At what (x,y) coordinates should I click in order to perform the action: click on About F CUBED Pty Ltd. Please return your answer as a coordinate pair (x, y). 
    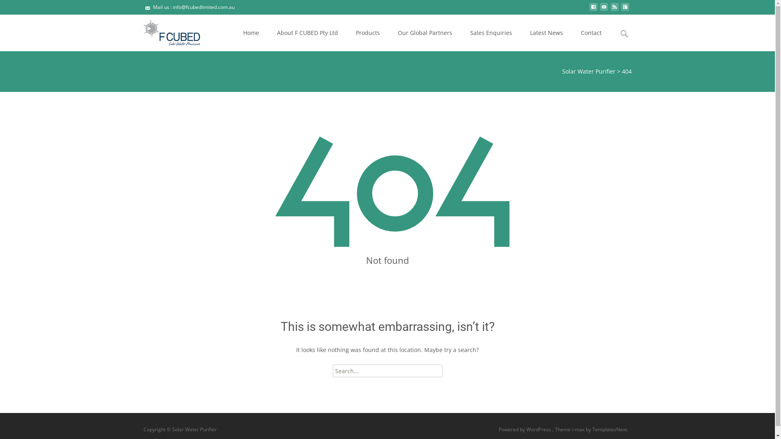
    Looking at the image, I should click on (307, 33).